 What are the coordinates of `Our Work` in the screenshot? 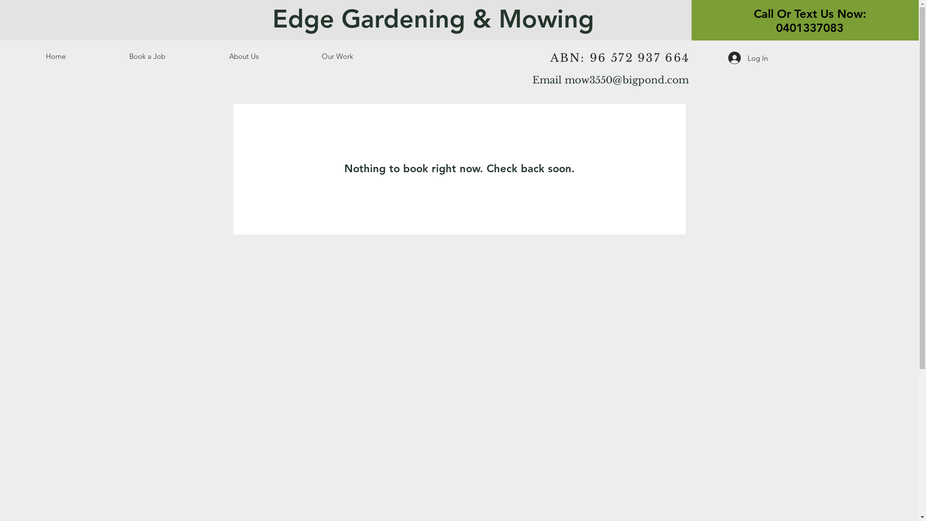 It's located at (362, 56).